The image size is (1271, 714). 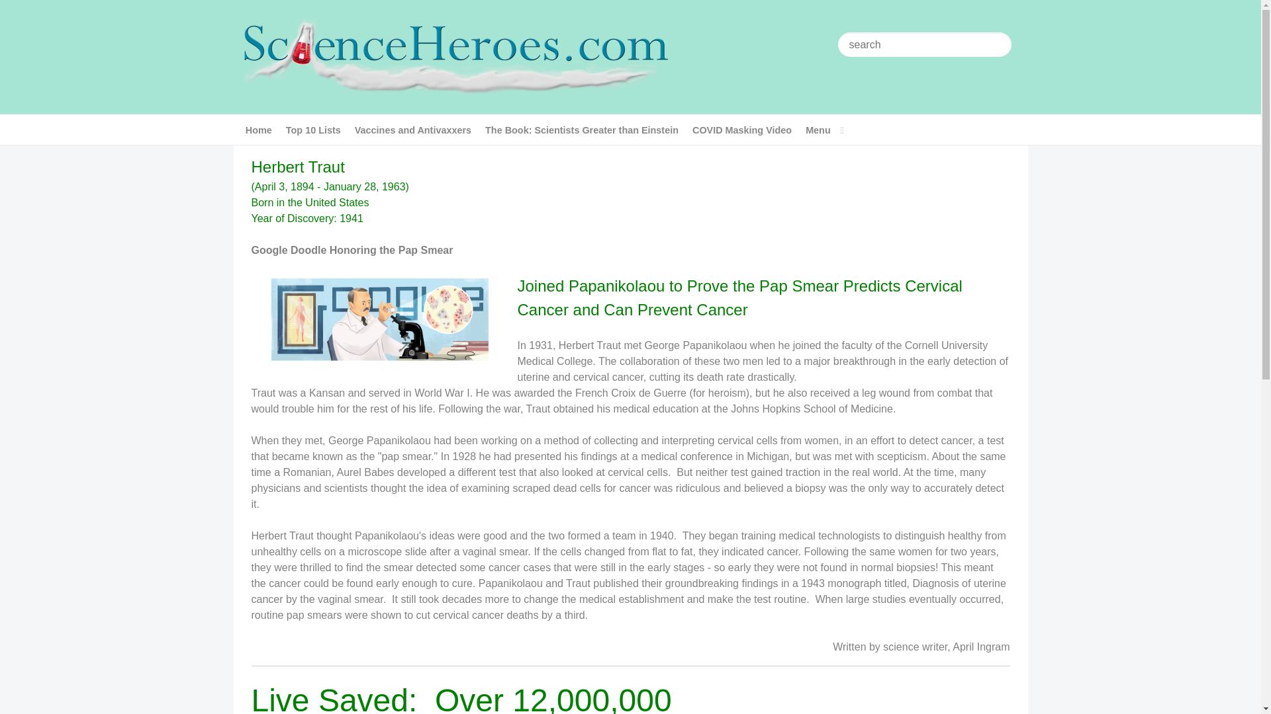 I want to click on COVID Masking Video, so click(x=741, y=130).